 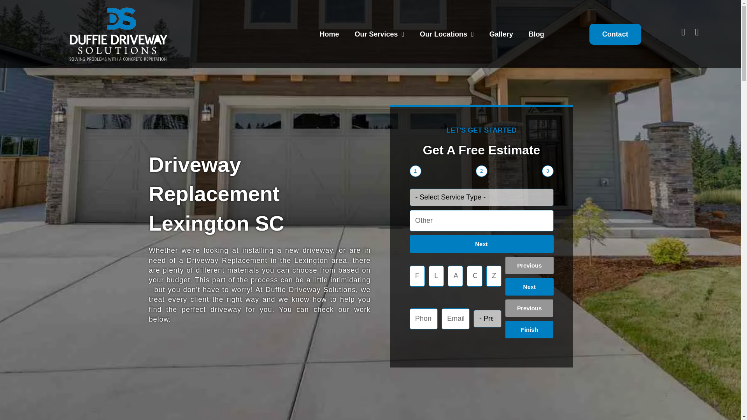 What do you see at coordinates (529, 265) in the screenshot?
I see `Previous` at bounding box center [529, 265].